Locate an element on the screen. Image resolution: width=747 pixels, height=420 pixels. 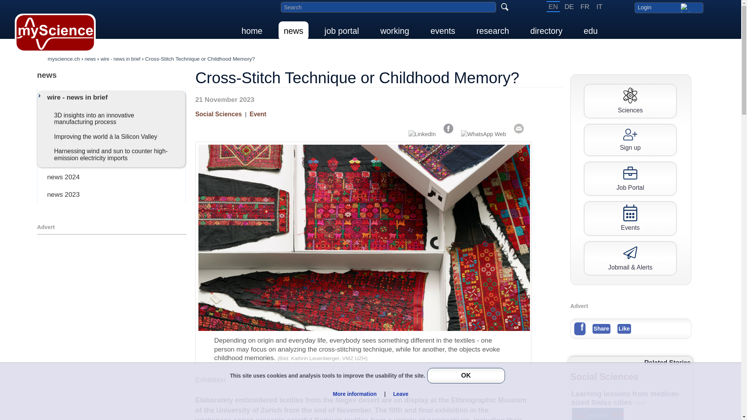
Deutsch is located at coordinates (569, 7).